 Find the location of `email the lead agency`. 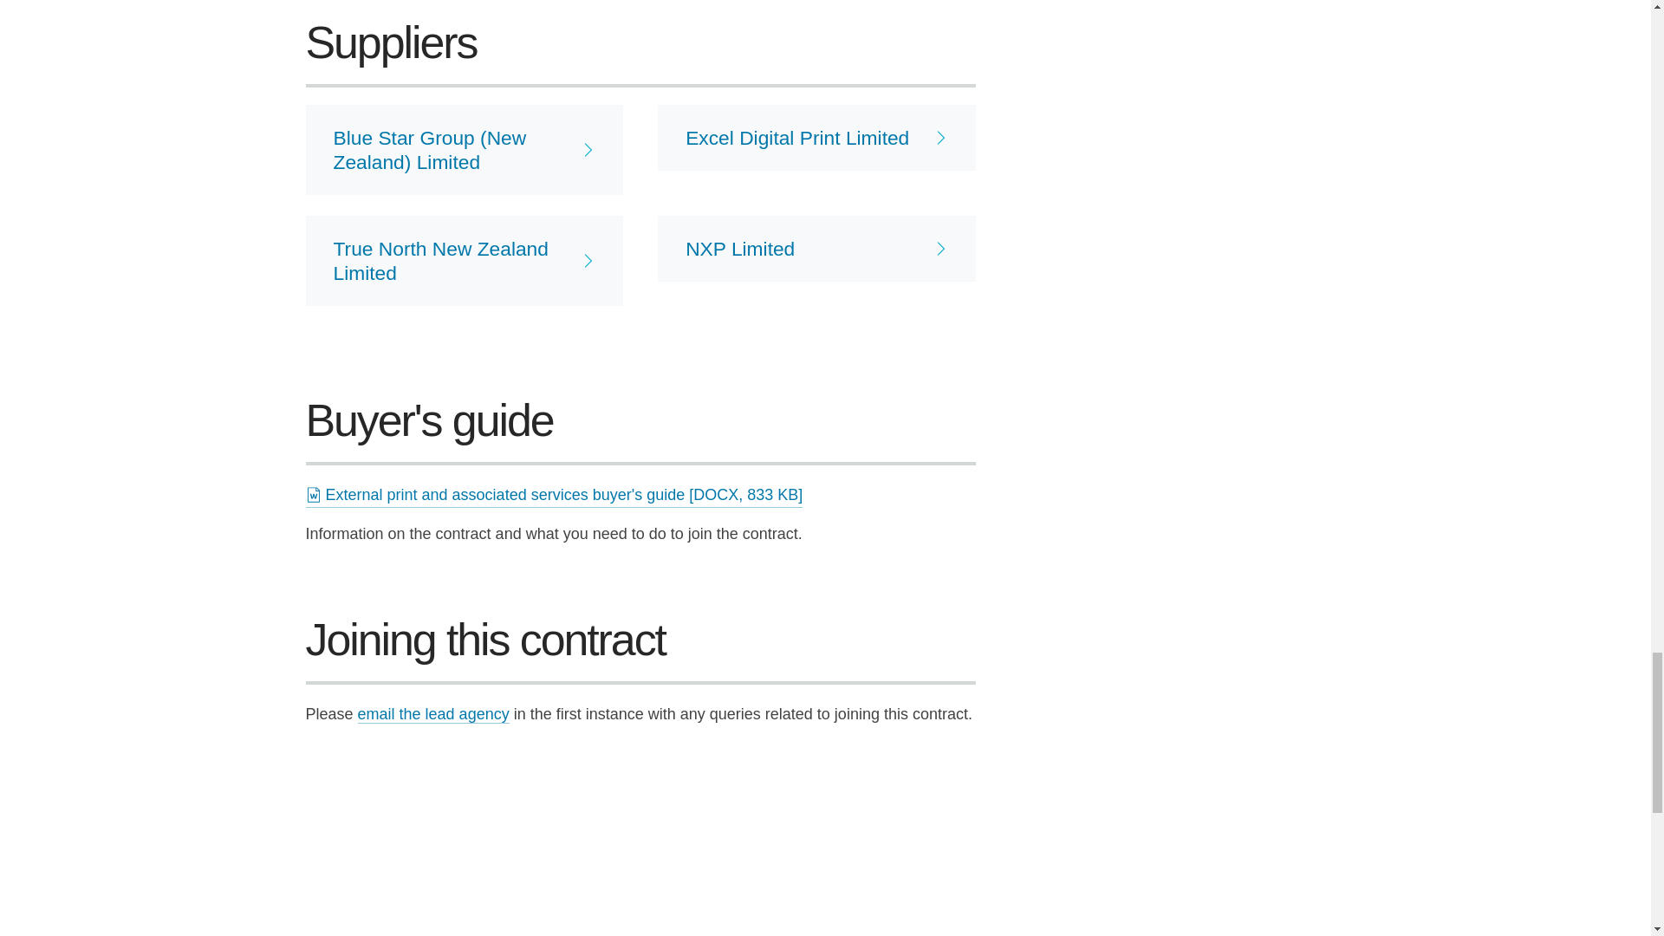

email the lead agency is located at coordinates (433, 714).